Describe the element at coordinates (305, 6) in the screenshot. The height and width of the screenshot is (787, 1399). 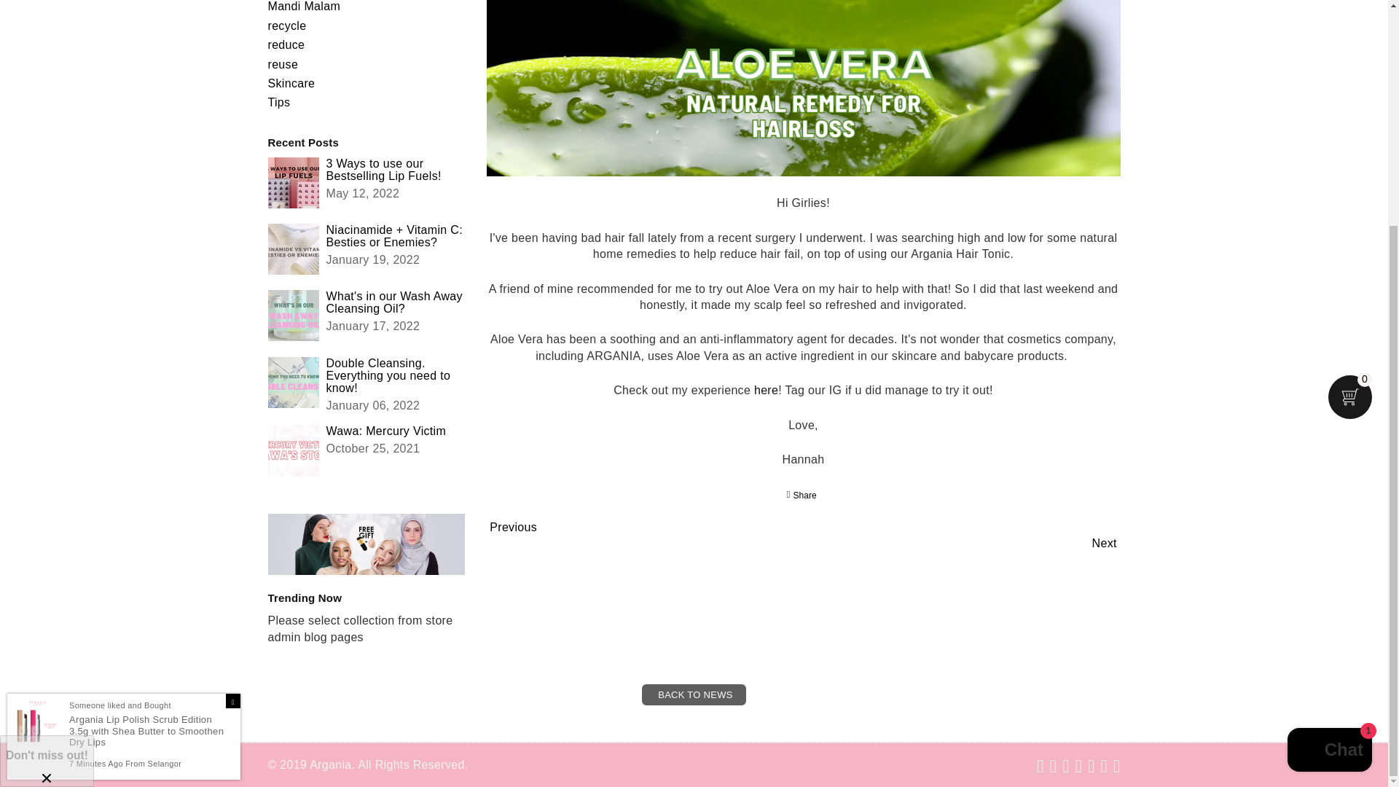
I see `Show articles tagged Mandi Malam` at that location.